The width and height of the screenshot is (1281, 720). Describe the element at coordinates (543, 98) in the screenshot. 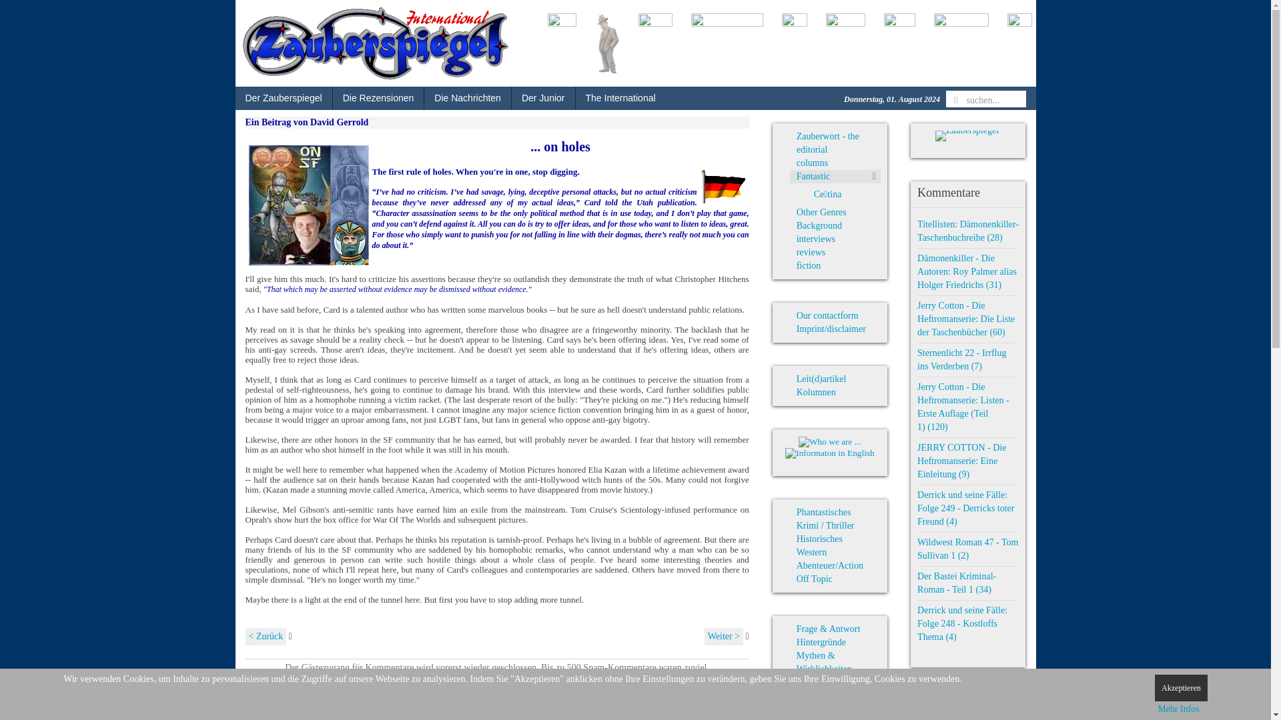

I see `Der Junior` at that location.